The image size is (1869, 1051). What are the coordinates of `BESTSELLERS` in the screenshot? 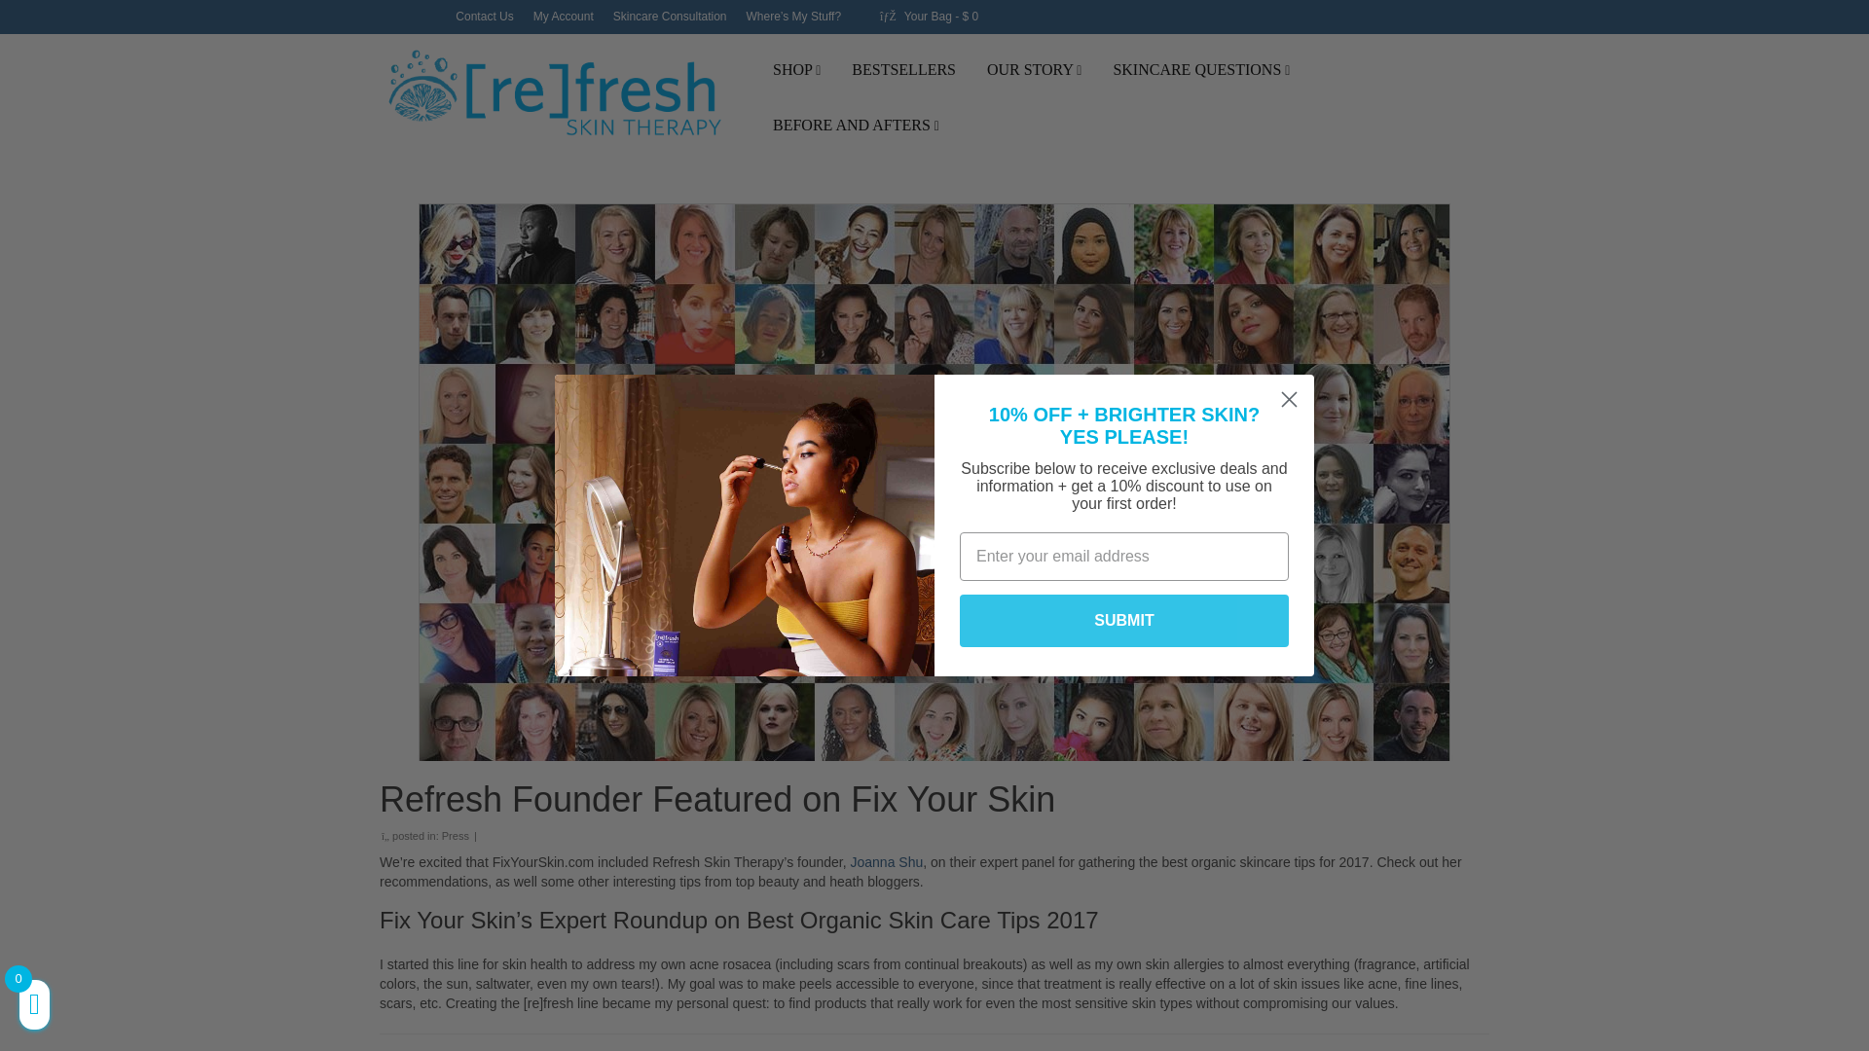 It's located at (903, 71).